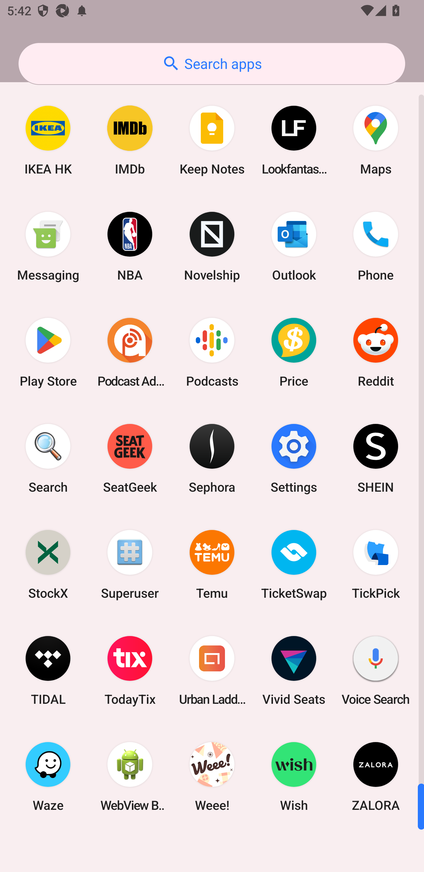 The image size is (424, 872). What do you see at coordinates (212, 140) in the screenshot?
I see `Keep Notes` at bounding box center [212, 140].